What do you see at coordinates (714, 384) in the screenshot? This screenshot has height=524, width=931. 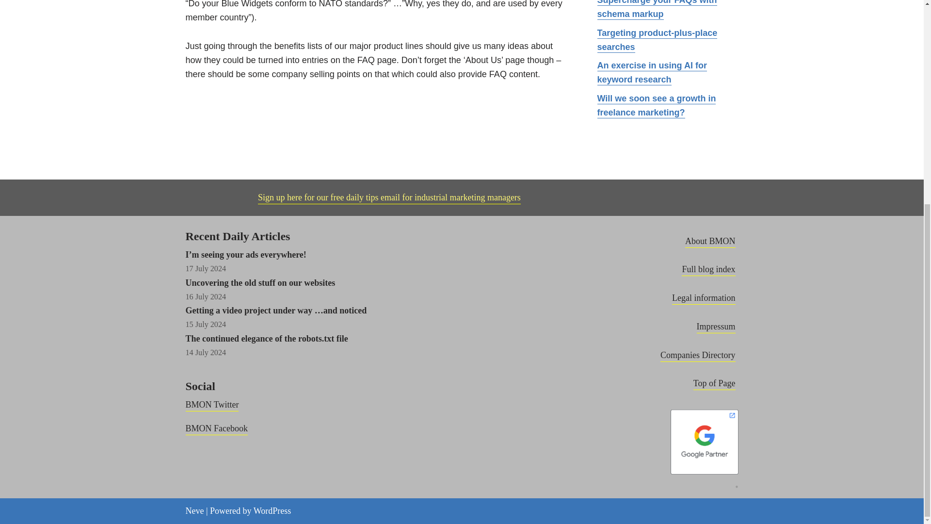 I see `Top of Page` at bounding box center [714, 384].